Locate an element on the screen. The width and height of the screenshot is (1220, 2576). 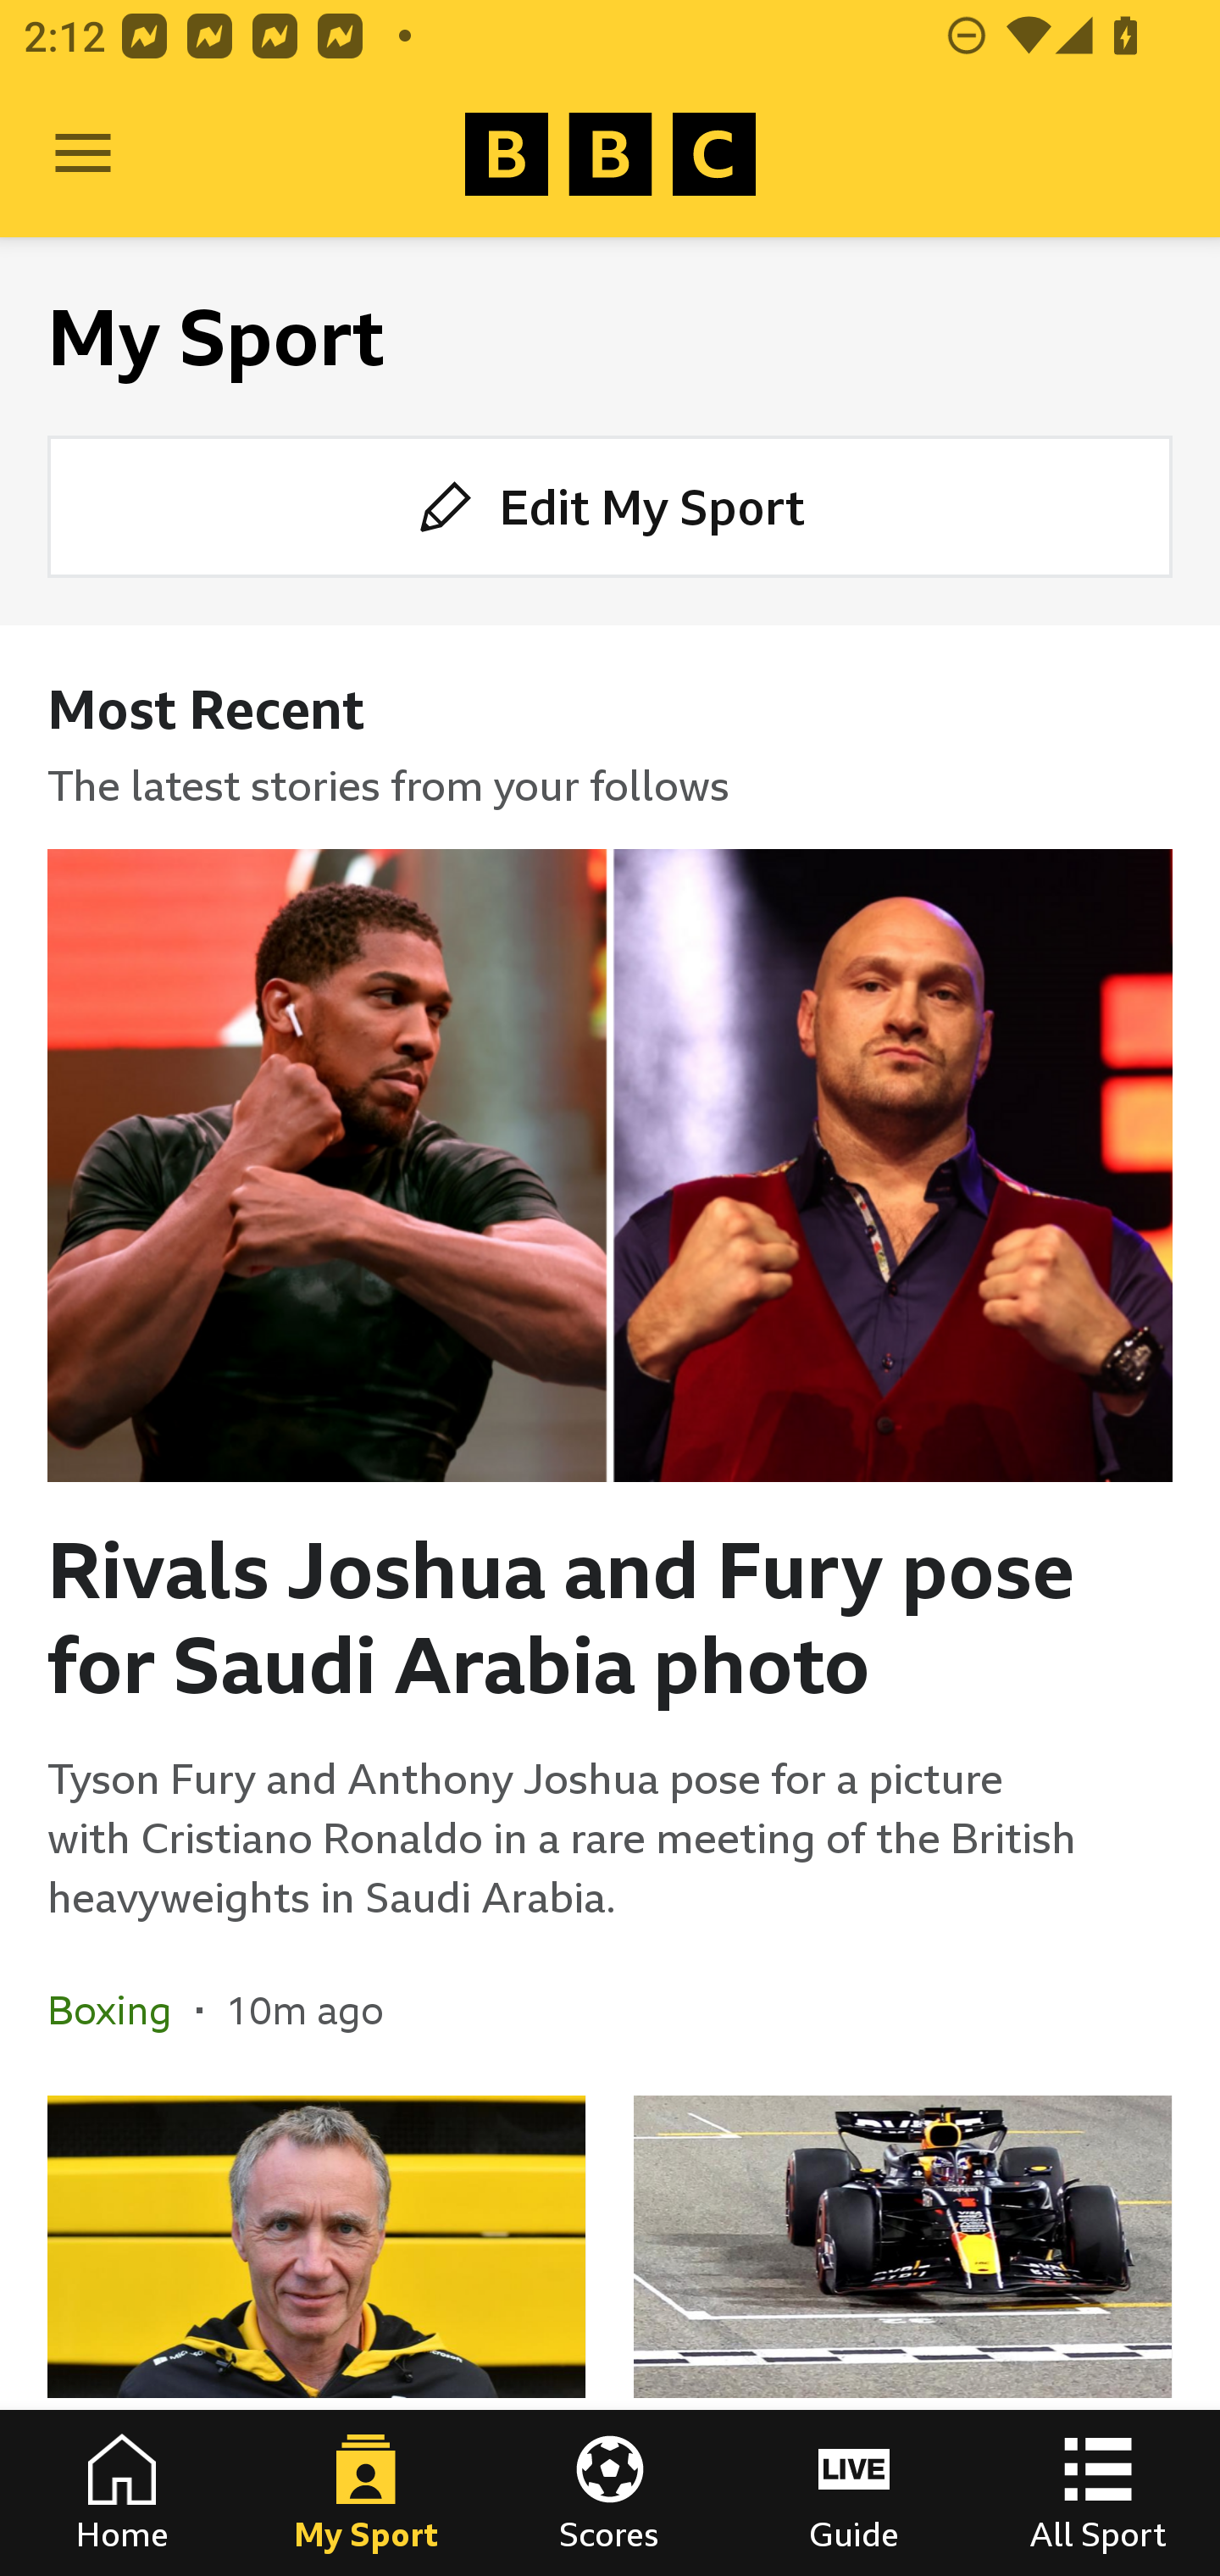
Home is located at coordinates (122, 2493).